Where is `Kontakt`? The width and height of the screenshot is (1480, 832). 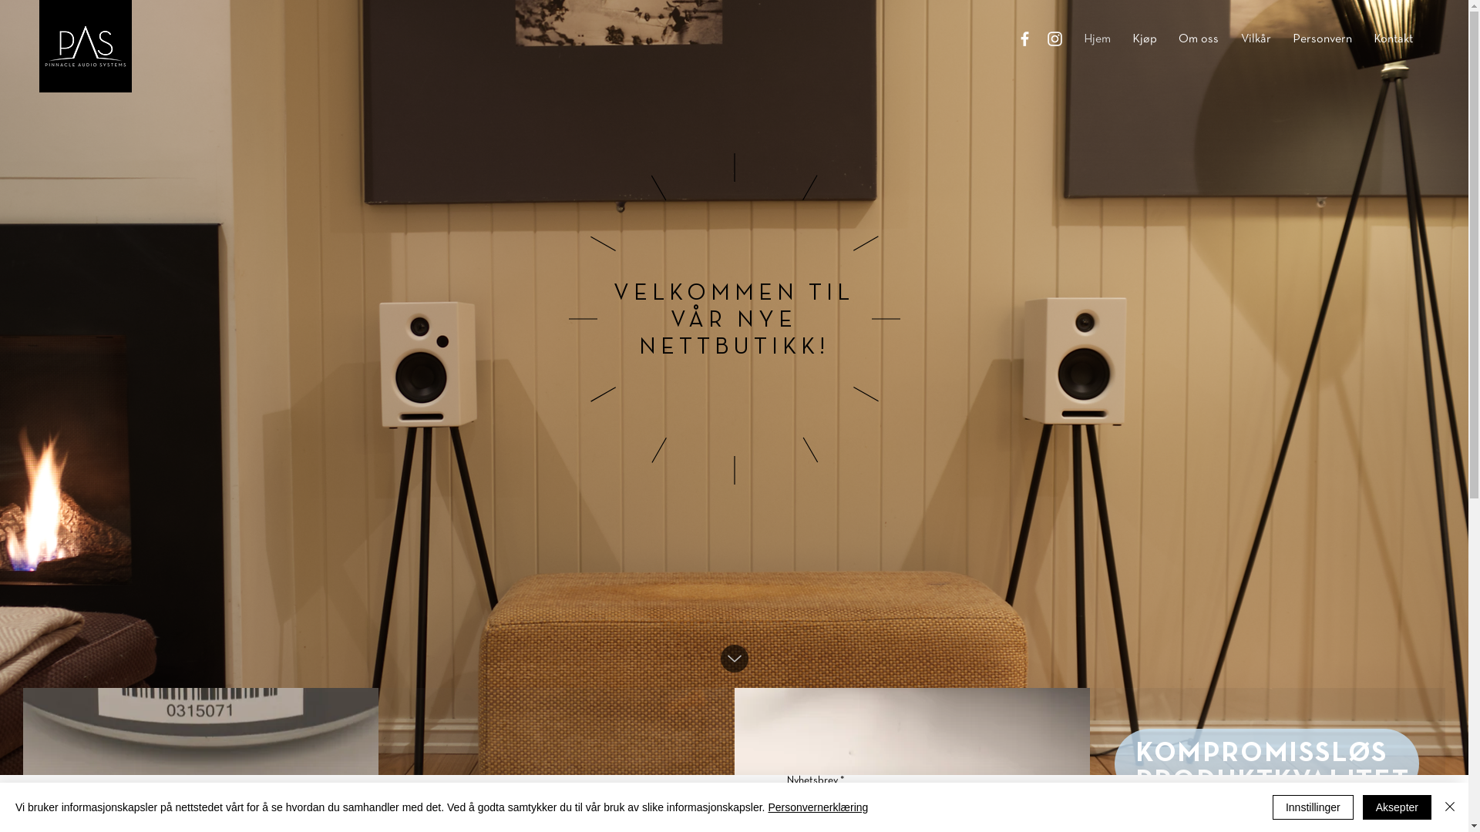
Kontakt is located at coordinates (1394, 39).